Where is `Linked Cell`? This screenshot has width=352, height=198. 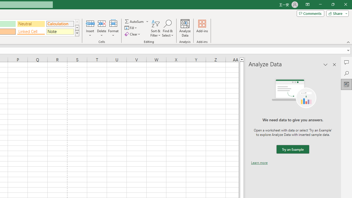
Linked Cell is located at coordinates (31, 31).